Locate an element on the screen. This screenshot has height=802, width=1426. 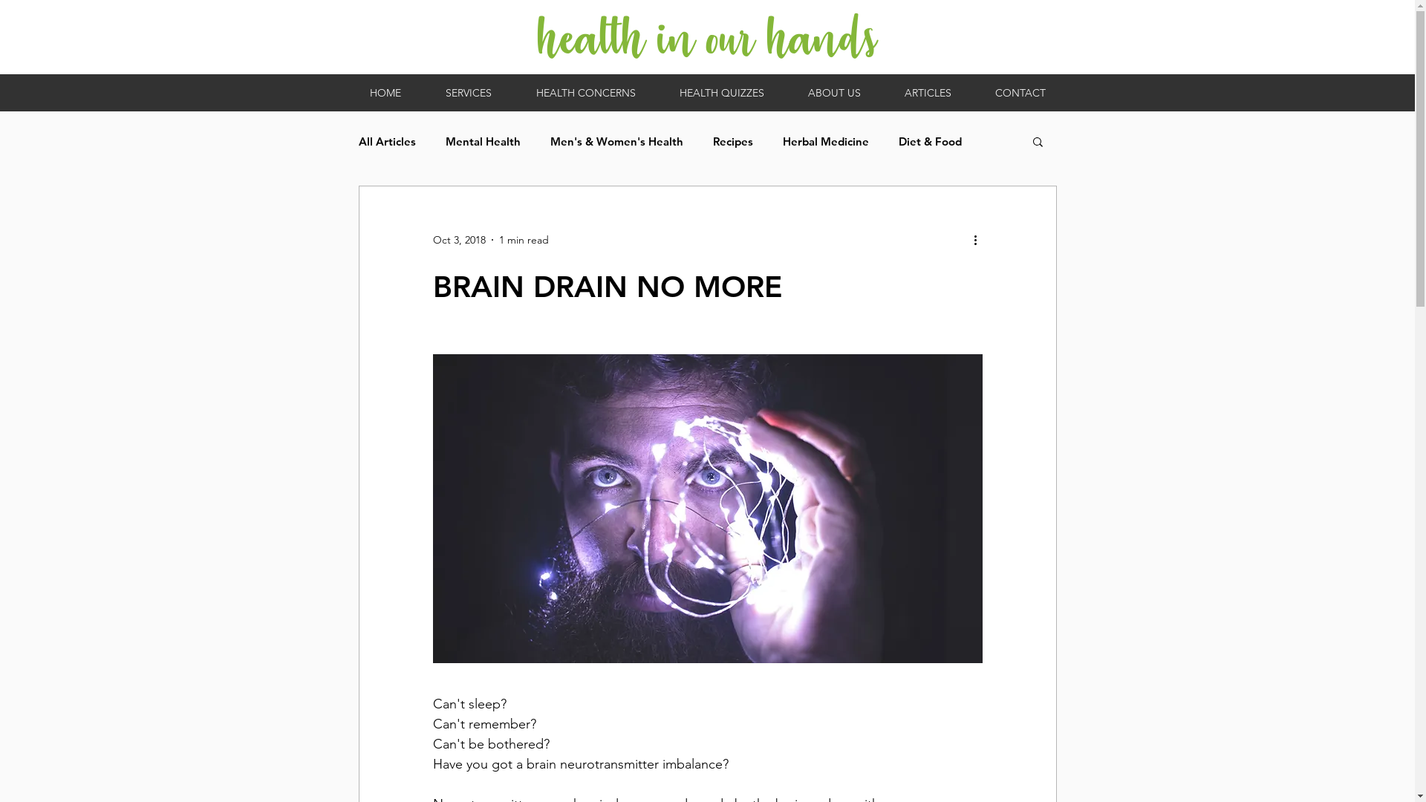
HOME is located at coordinates (385, 93).